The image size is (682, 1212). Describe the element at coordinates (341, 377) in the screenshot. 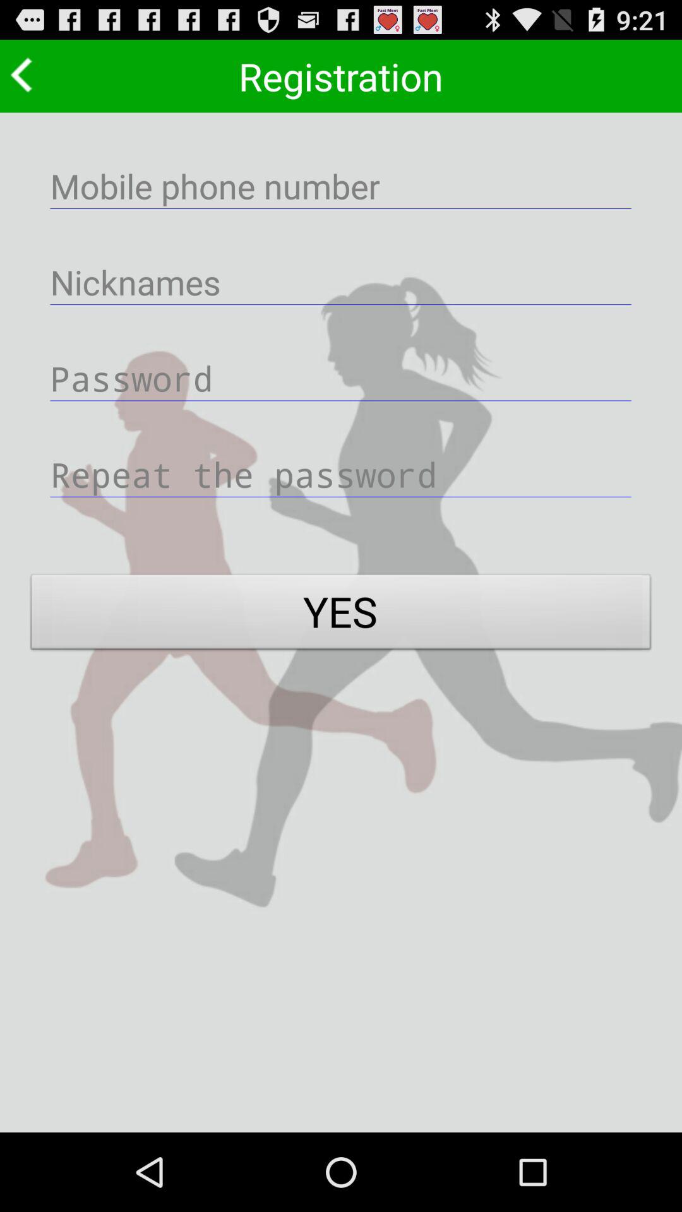

I see `enter the password` at that location.